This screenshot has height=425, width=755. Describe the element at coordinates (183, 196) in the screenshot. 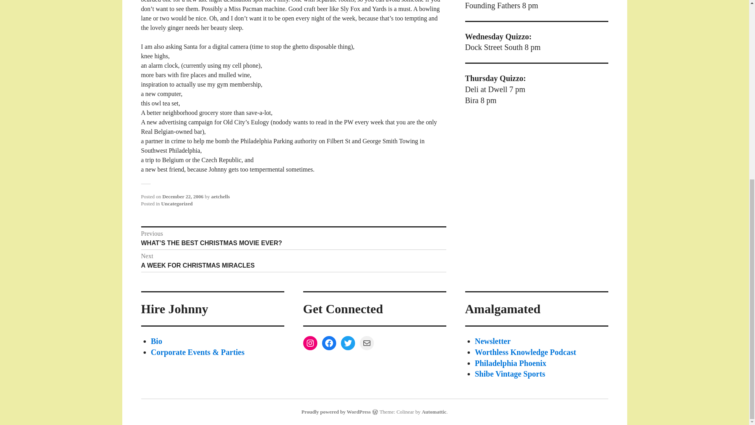

I see `Facebook` at that location.